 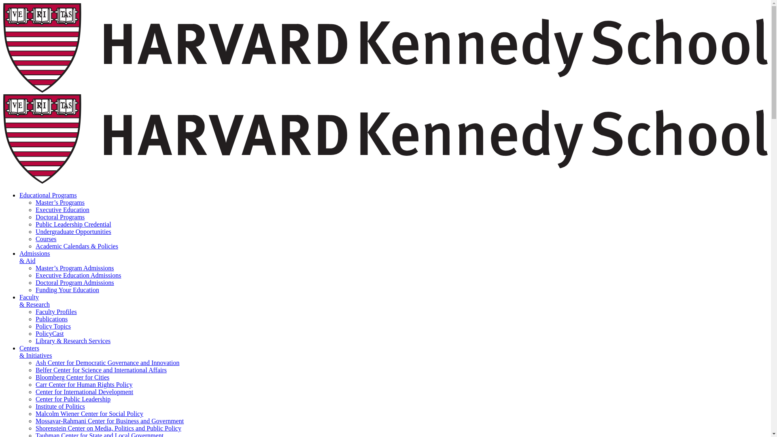 I want to click on Funding Your Education, so click(x=67, y=290).